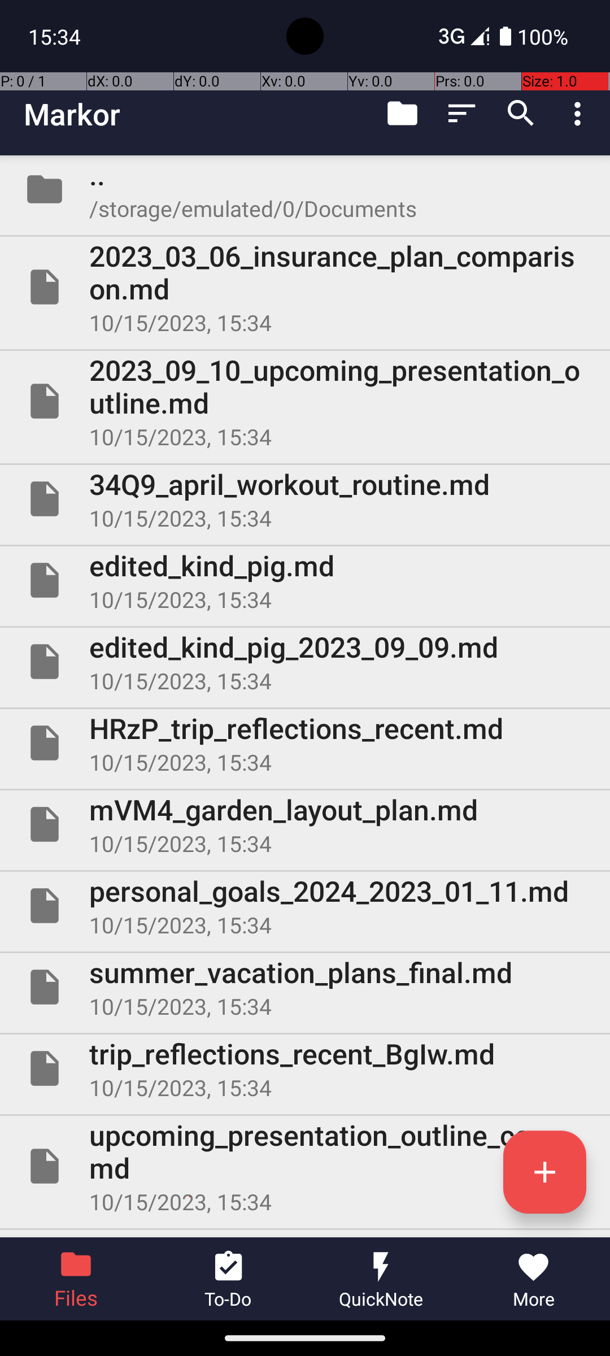 The image size is (610, 1356). I want to click on QuickNote, so click(381, 1279).